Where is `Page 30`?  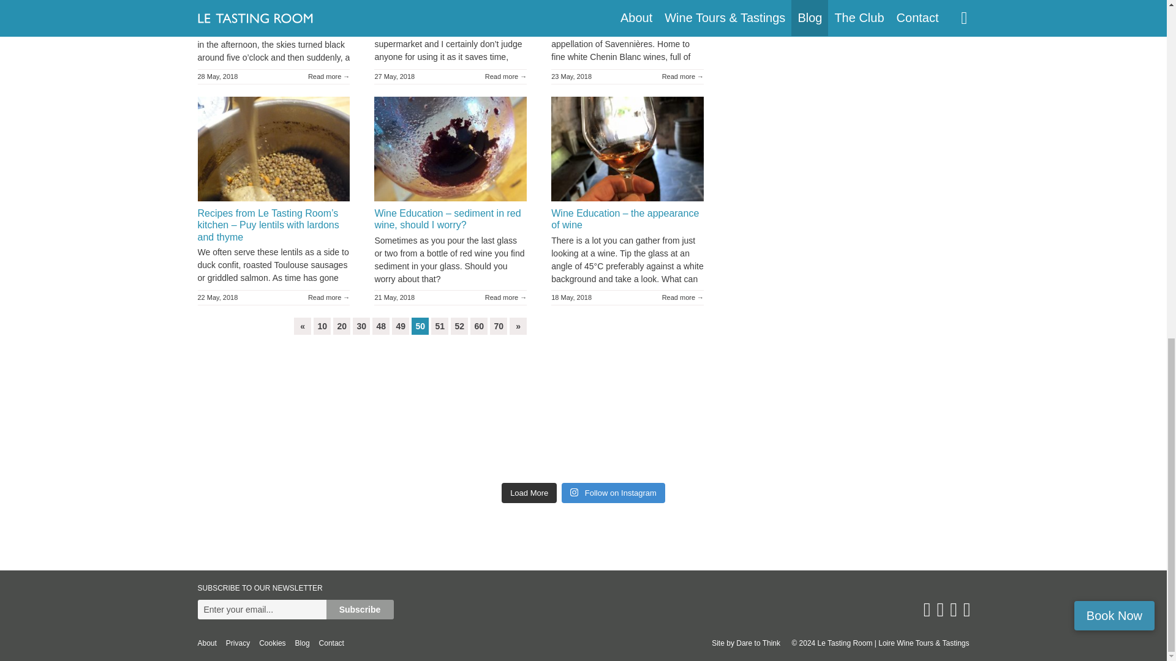
Page 30 is located at coordinates (361, 326).